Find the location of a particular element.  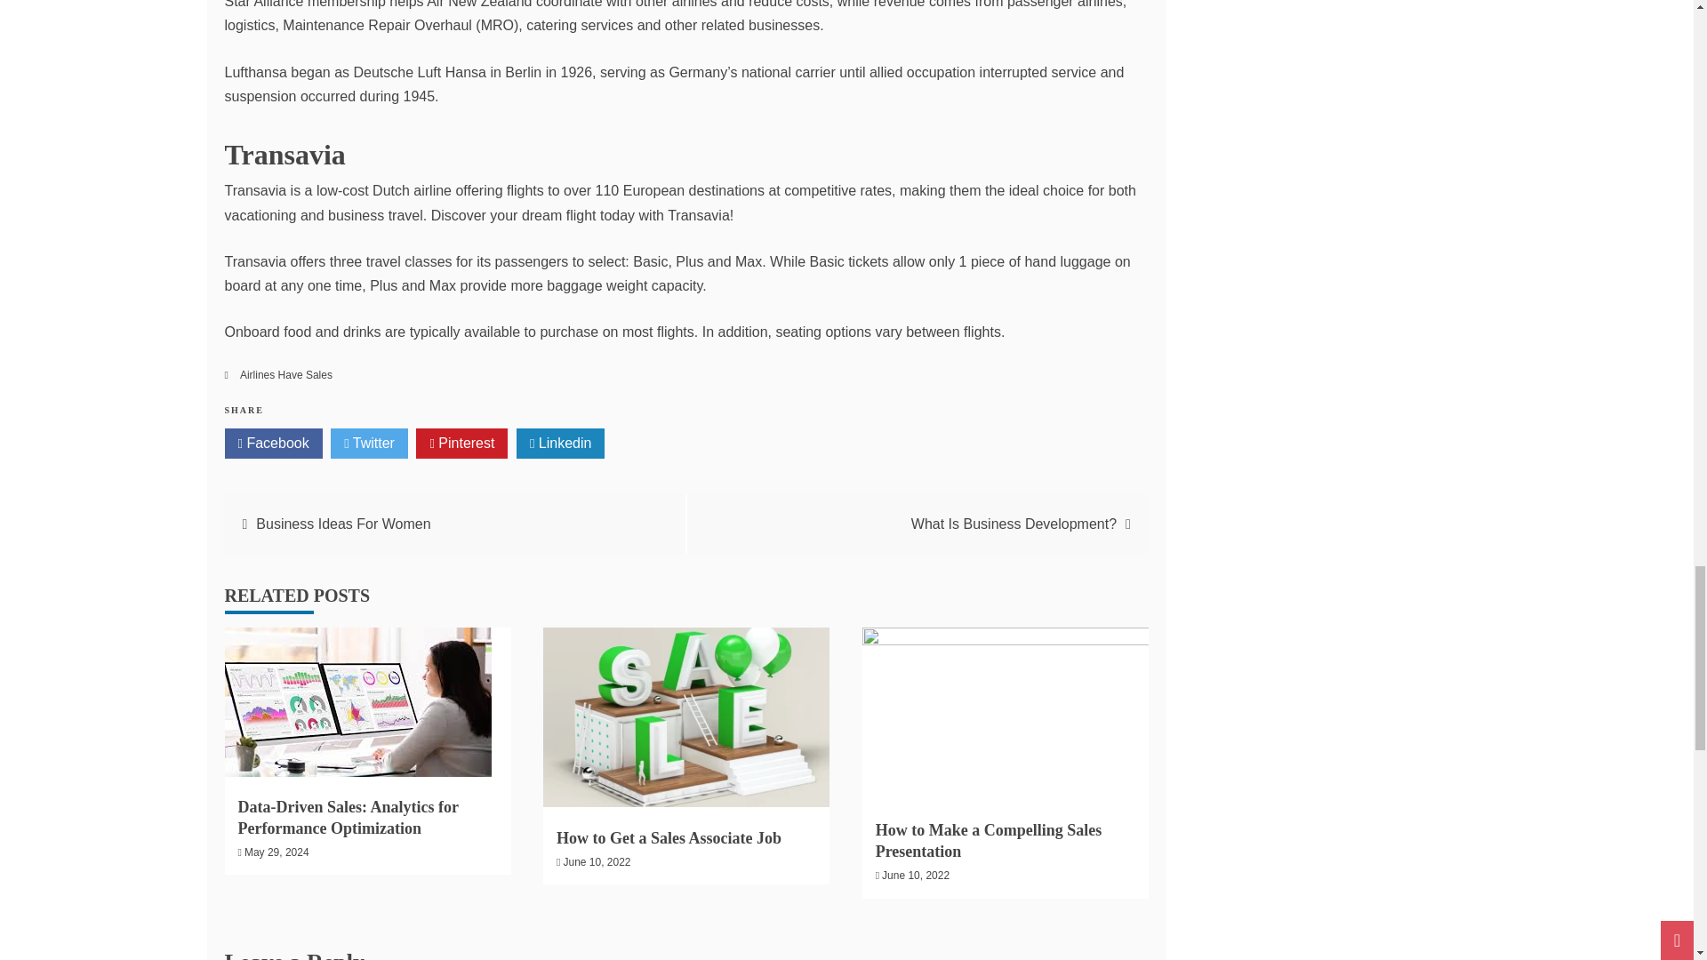

June 10, 2022 is located at coordinates (596, 862).